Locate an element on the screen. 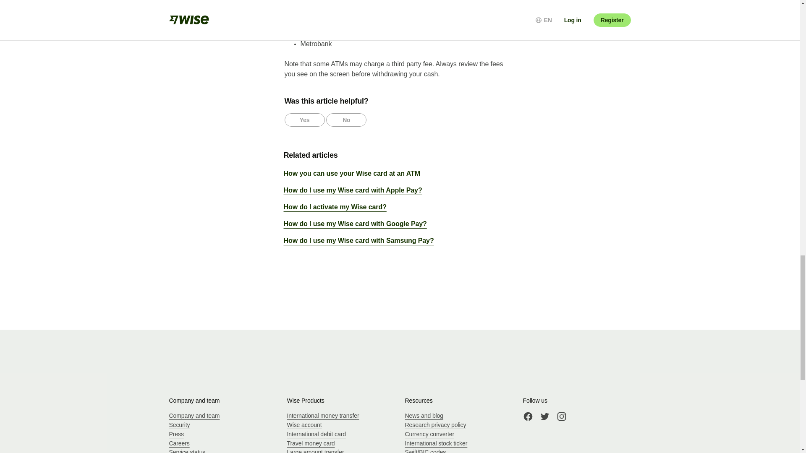 The height and width of the screenshot is (453, 806). International money transfer is located at coordinates (323, 415).